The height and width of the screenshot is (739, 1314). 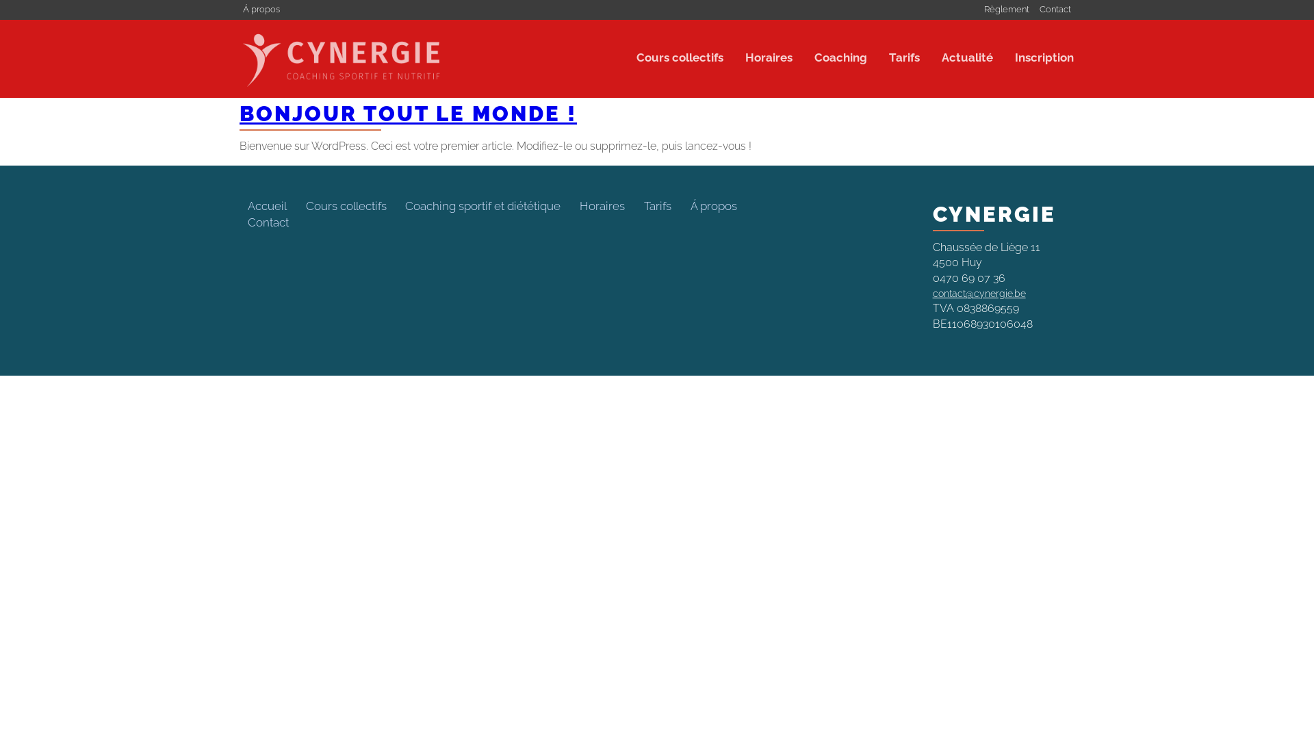 I want to click on Horaires, so click(x=602, y=207).